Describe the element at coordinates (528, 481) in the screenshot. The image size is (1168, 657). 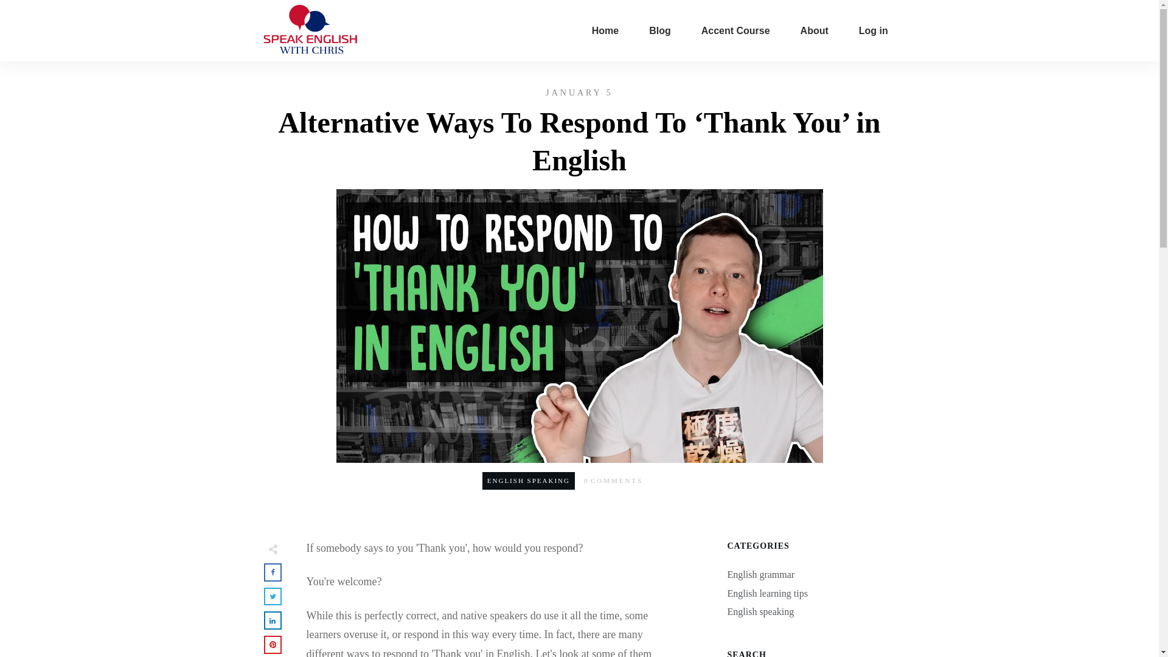
I see `English speaking` at that location.